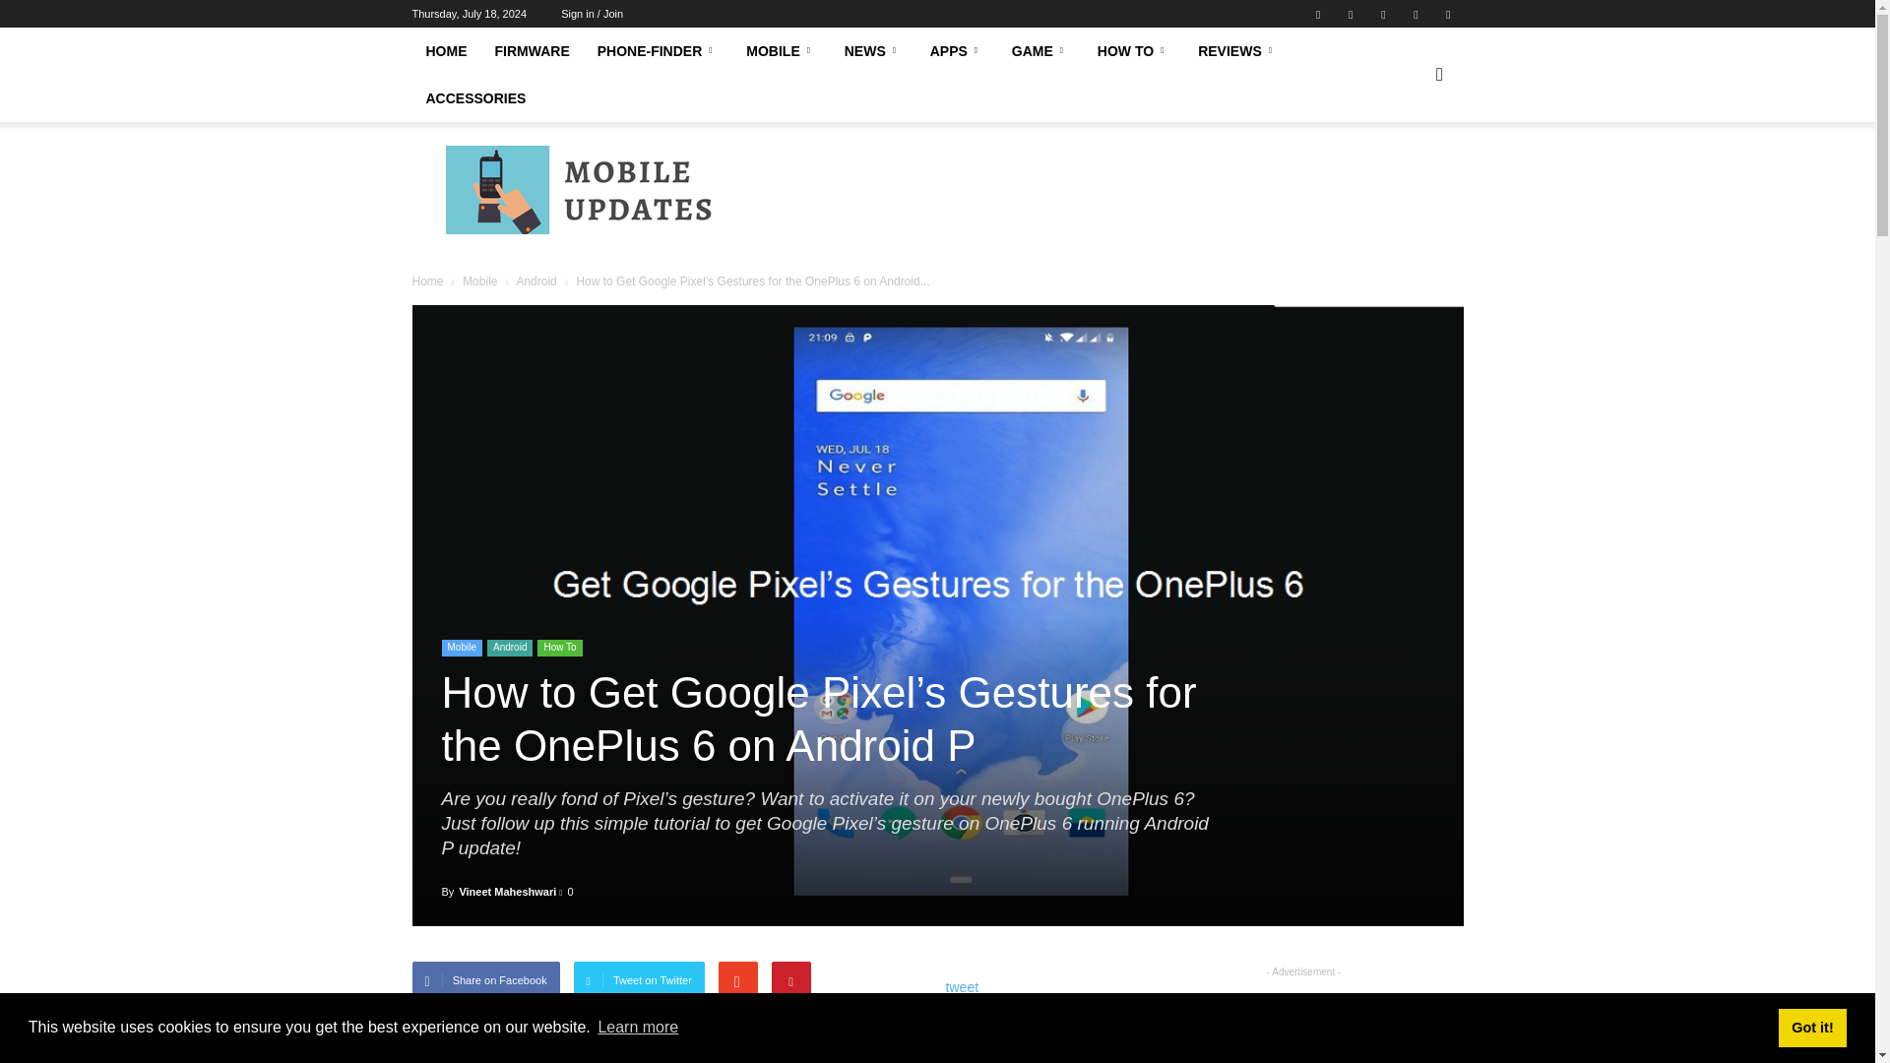  What do you see at coordinates (1811, 1027) in the screenshot?
I see `Got it!` at bounding box center [1811, 1027].